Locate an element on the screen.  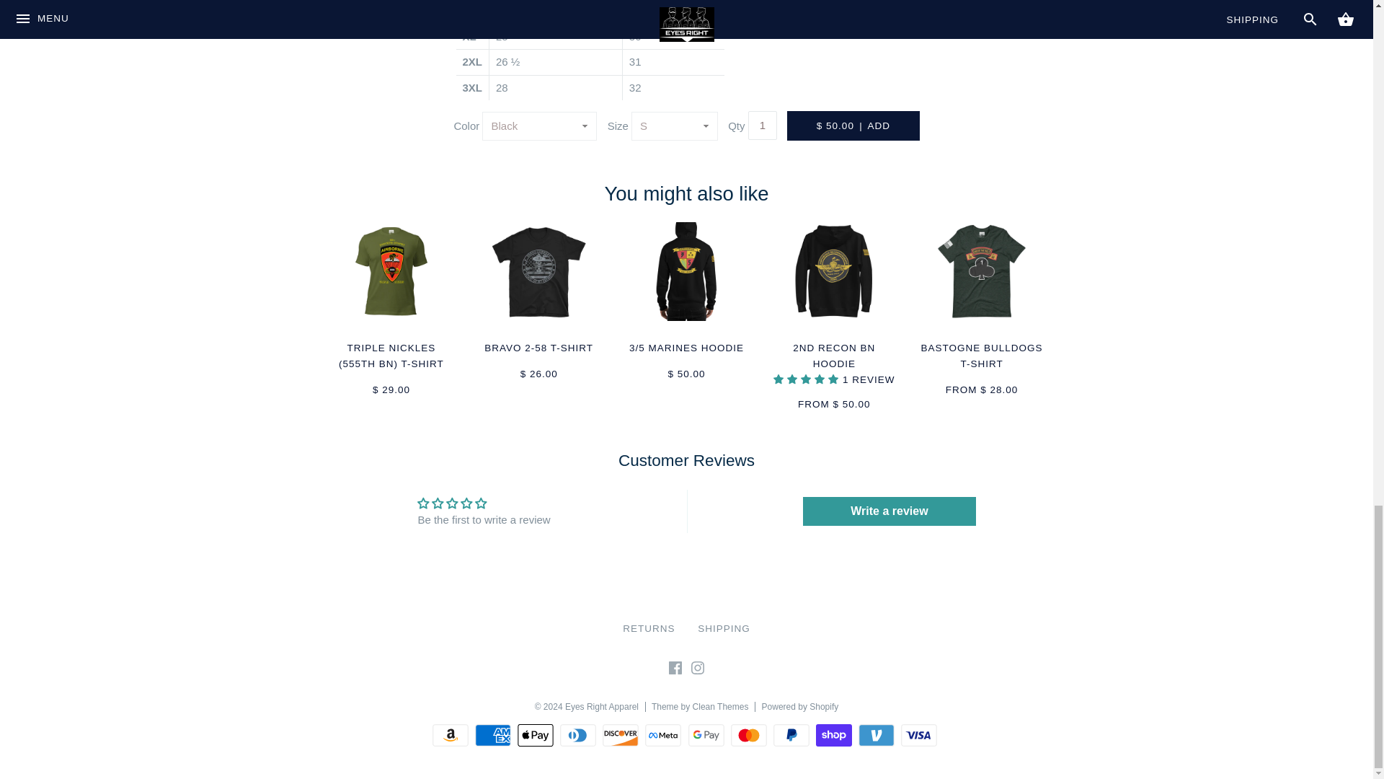
Instagram is located at coordinates (698, 671).